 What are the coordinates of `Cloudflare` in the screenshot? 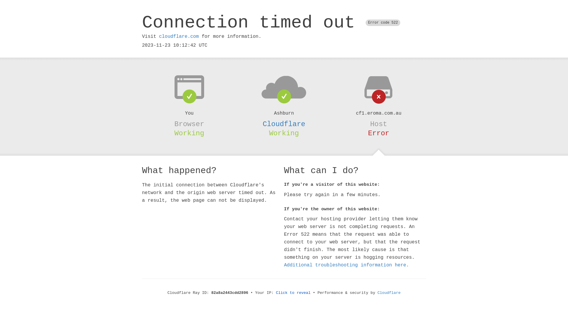 It's located at (389, 293).